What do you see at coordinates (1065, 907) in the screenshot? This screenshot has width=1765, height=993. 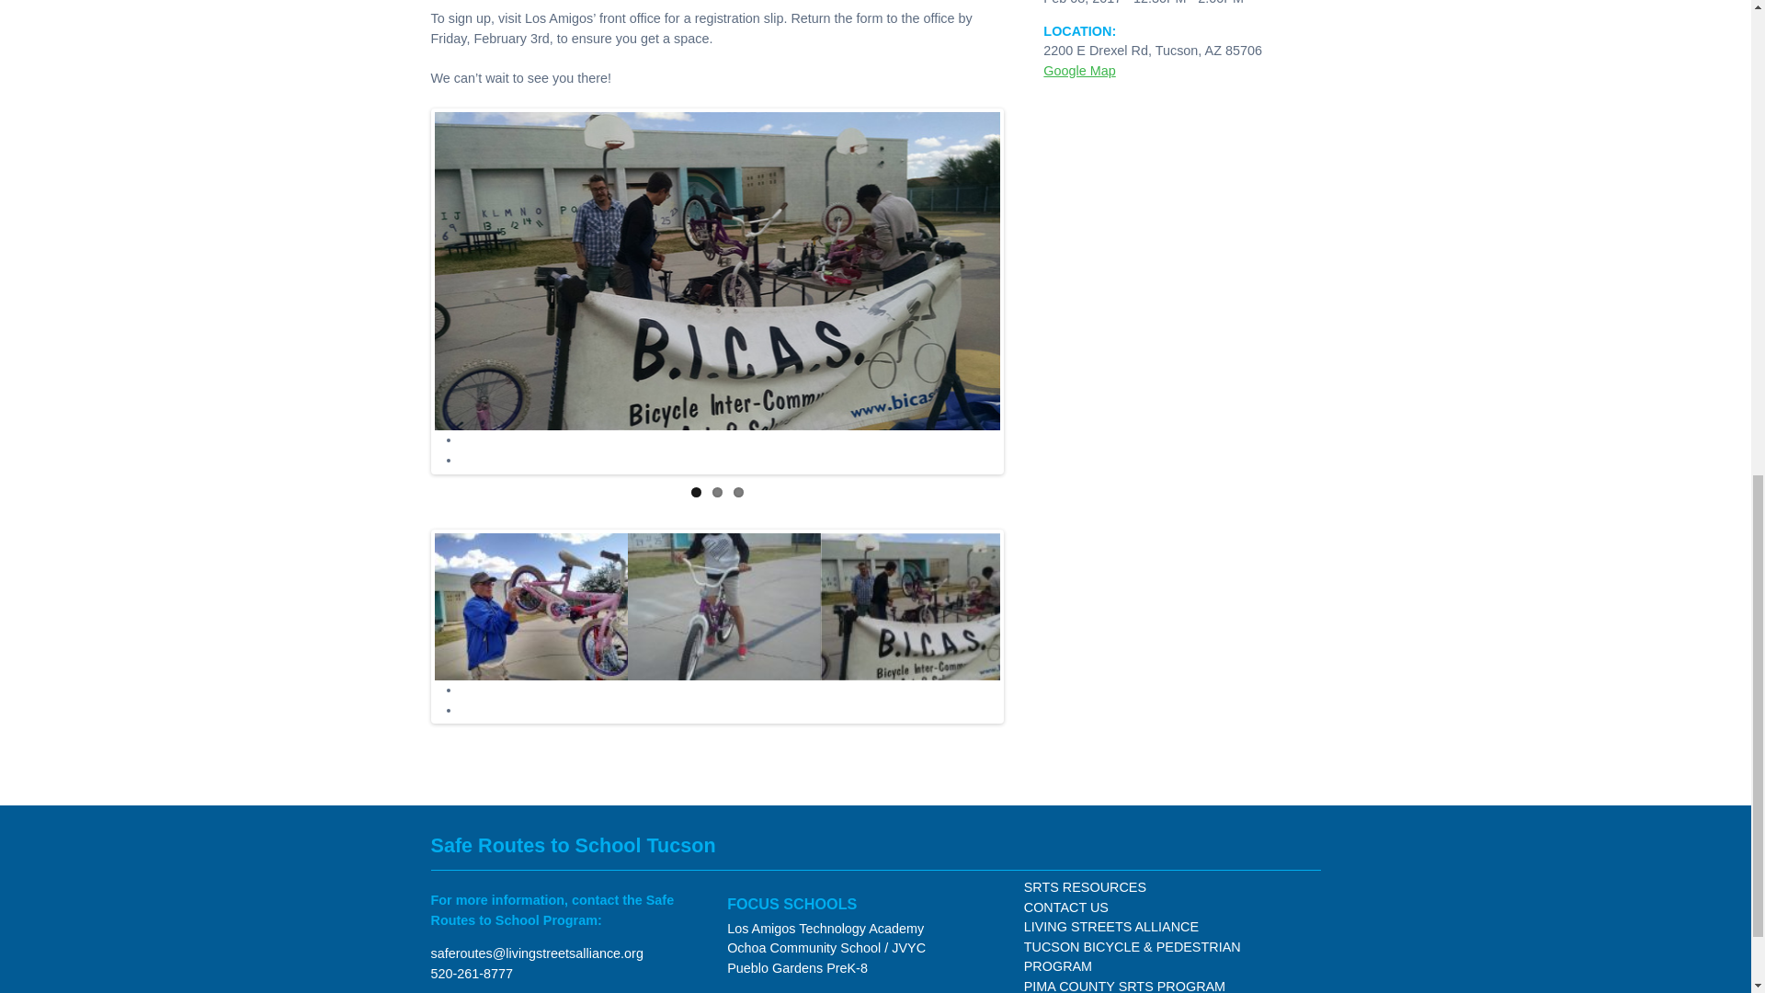 I see `CONTACT US` at bounding box center [1065, 907].